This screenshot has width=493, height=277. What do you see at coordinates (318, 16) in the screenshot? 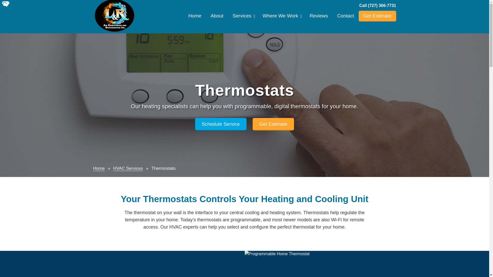
I see `Reviews` at bounding box center [318, 16].